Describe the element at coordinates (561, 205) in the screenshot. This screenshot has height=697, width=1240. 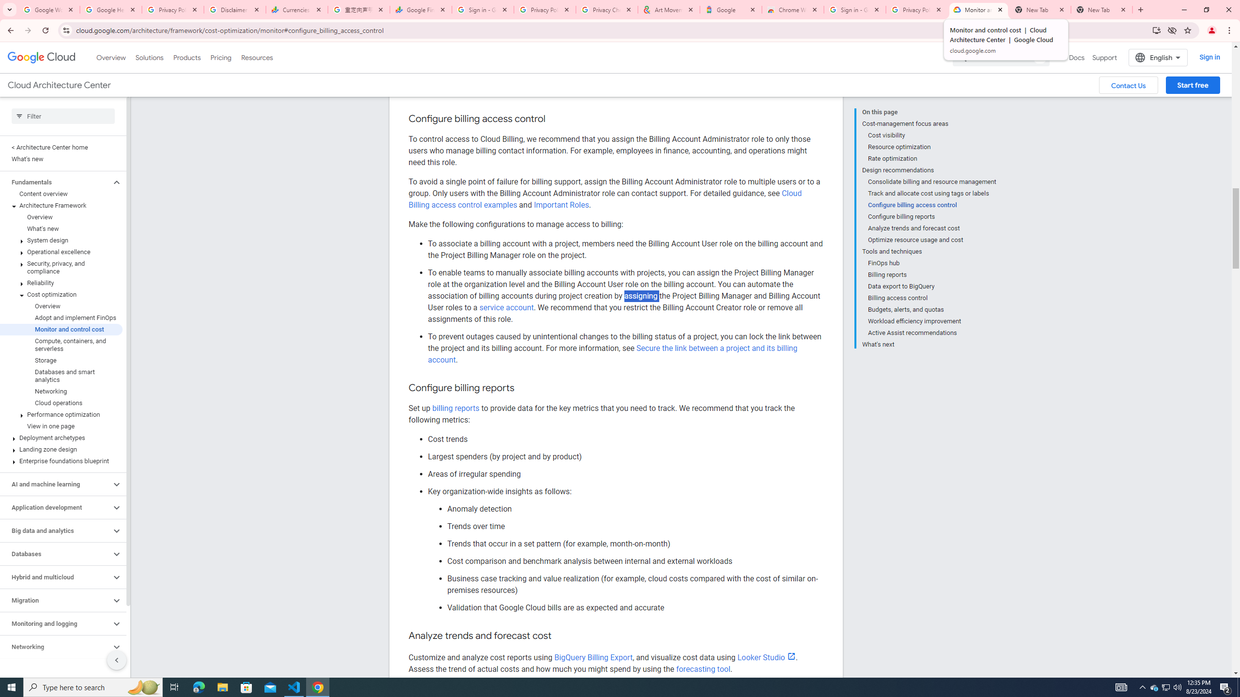
I see `Important Roles` at that location.